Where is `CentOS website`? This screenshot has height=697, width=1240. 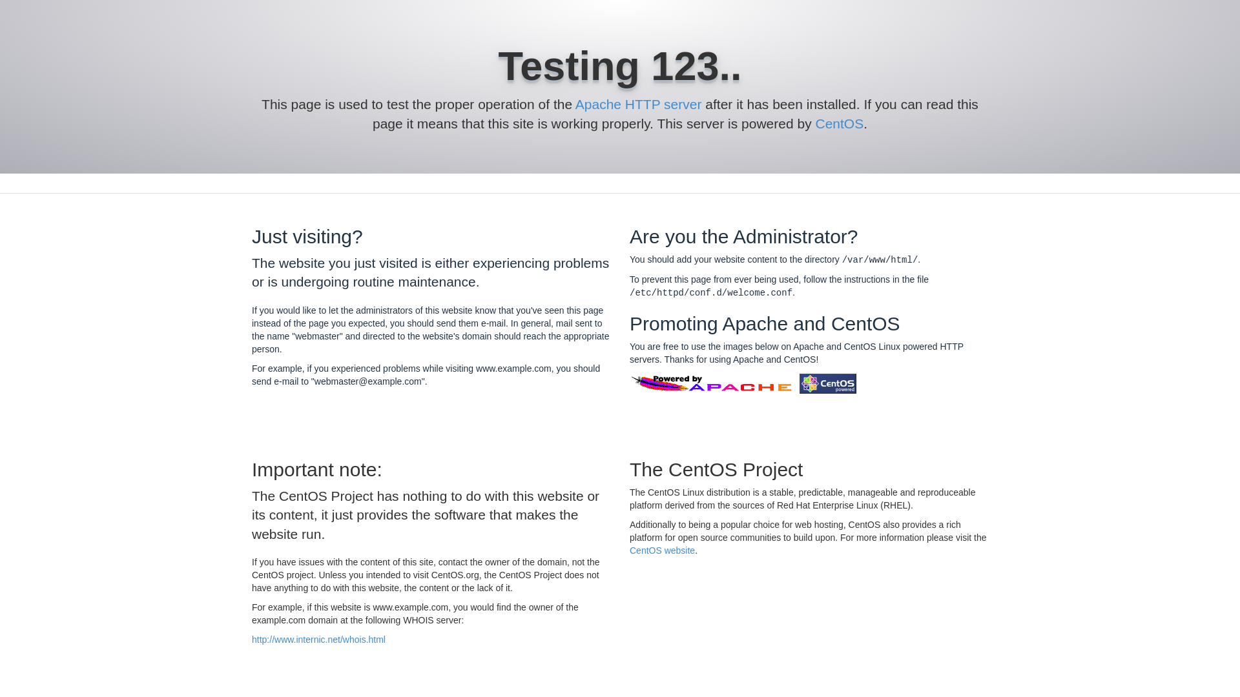 CentOS website is located at coordinates (662, 550).